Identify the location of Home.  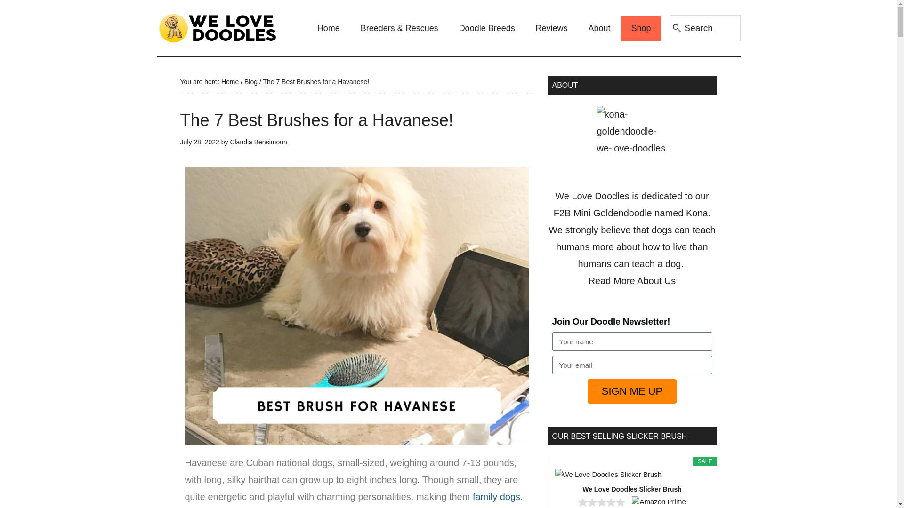
(230, 82).